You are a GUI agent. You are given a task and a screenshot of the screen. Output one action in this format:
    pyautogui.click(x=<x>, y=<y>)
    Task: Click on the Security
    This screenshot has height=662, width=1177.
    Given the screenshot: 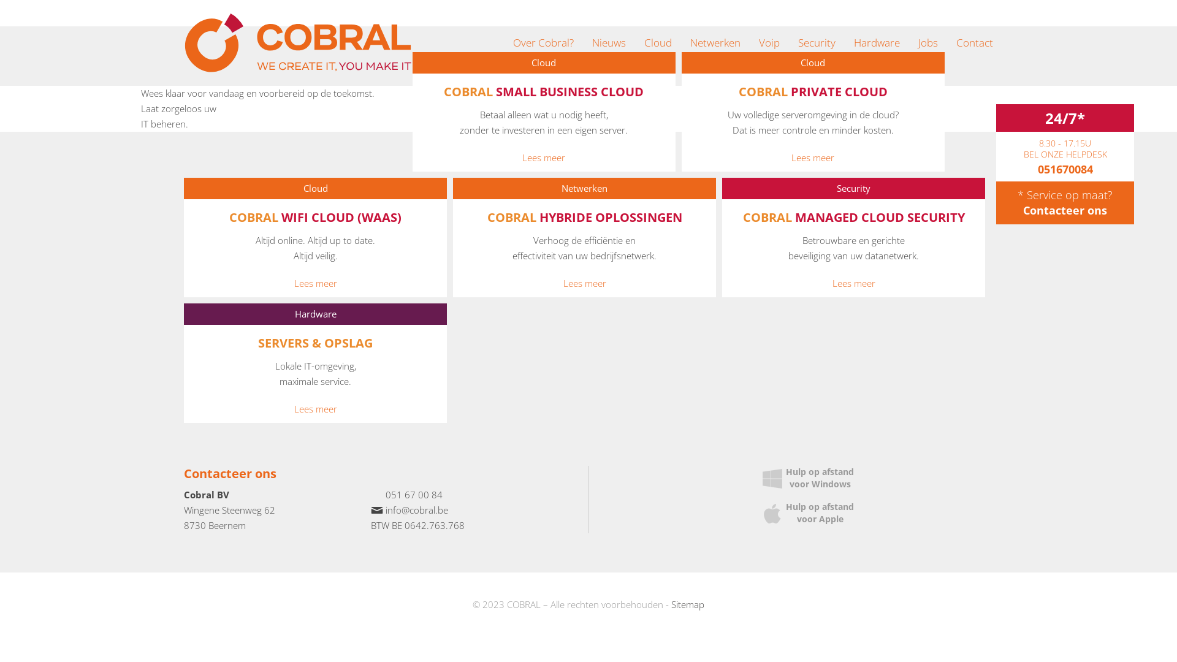 What is the action you would take?
    pyautogui.click(x=817, y=43)
    